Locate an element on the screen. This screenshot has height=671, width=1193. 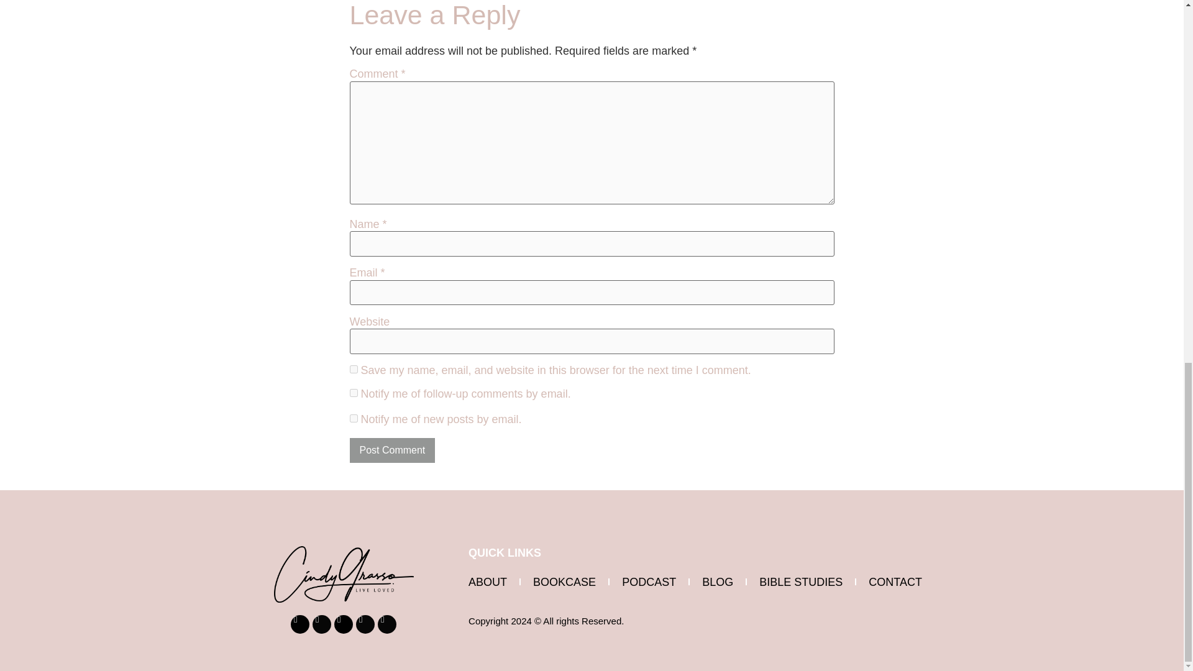
BIBLE STUDIES is located at coordinates (800, 582).